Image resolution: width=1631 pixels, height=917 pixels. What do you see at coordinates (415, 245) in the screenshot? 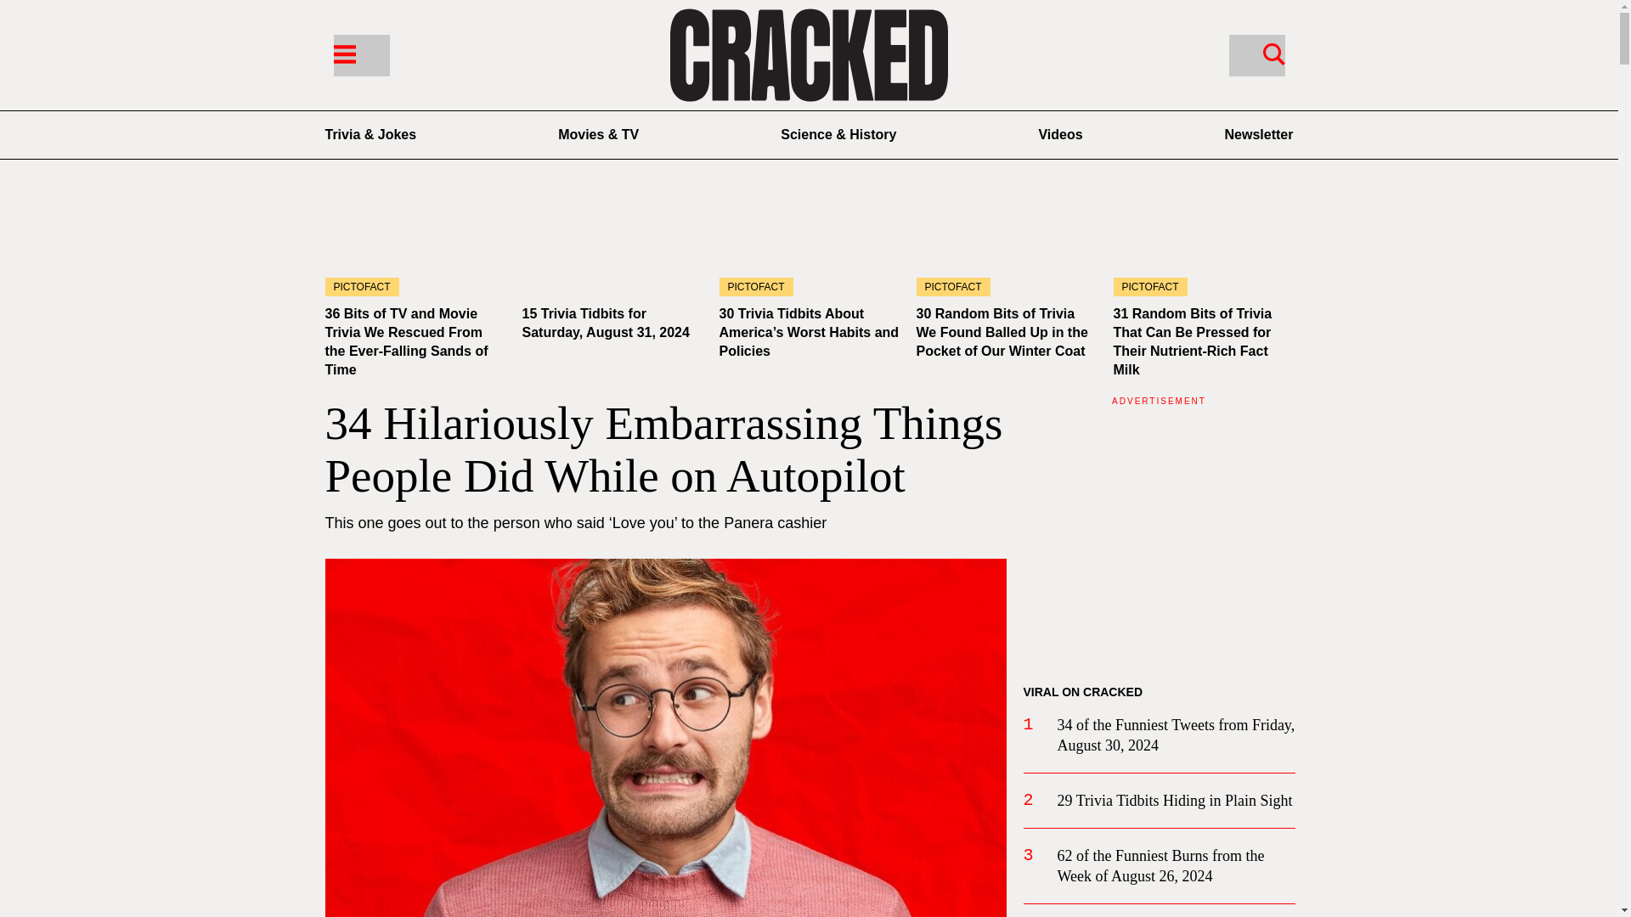
I see `PICTOFACT` at bounding box center [415, 245].